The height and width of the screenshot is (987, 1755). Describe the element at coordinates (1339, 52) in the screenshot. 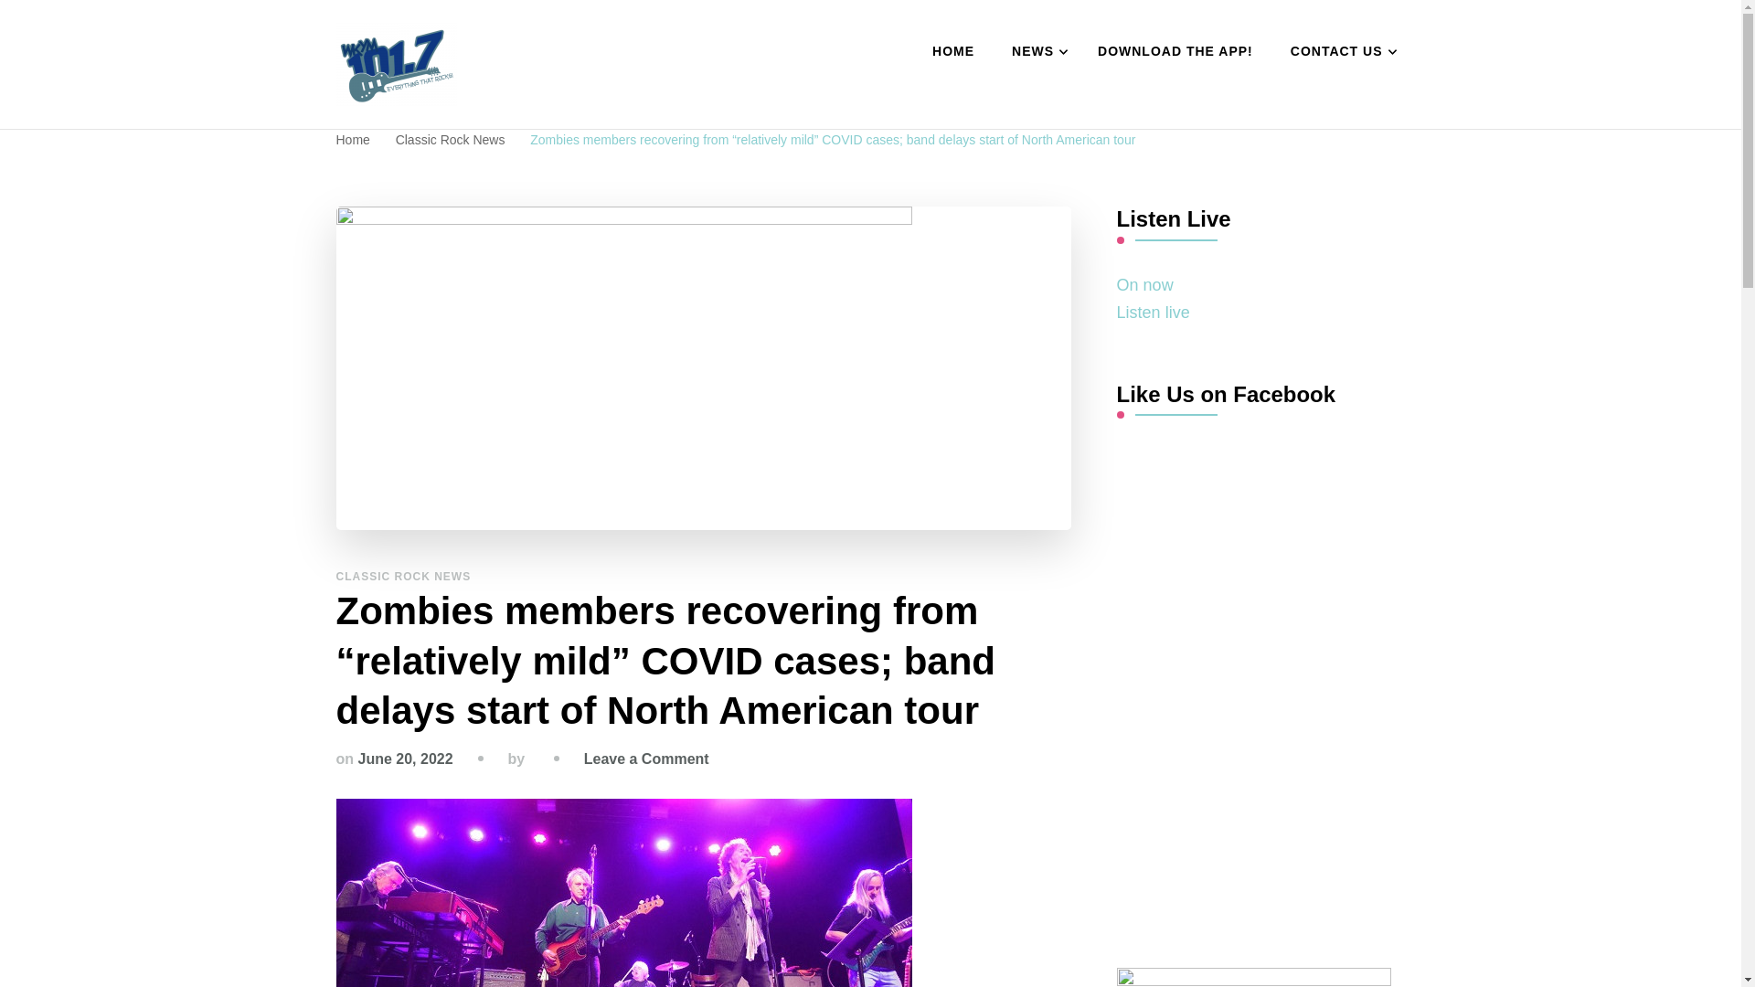

I see `CONTACT US` at that location.